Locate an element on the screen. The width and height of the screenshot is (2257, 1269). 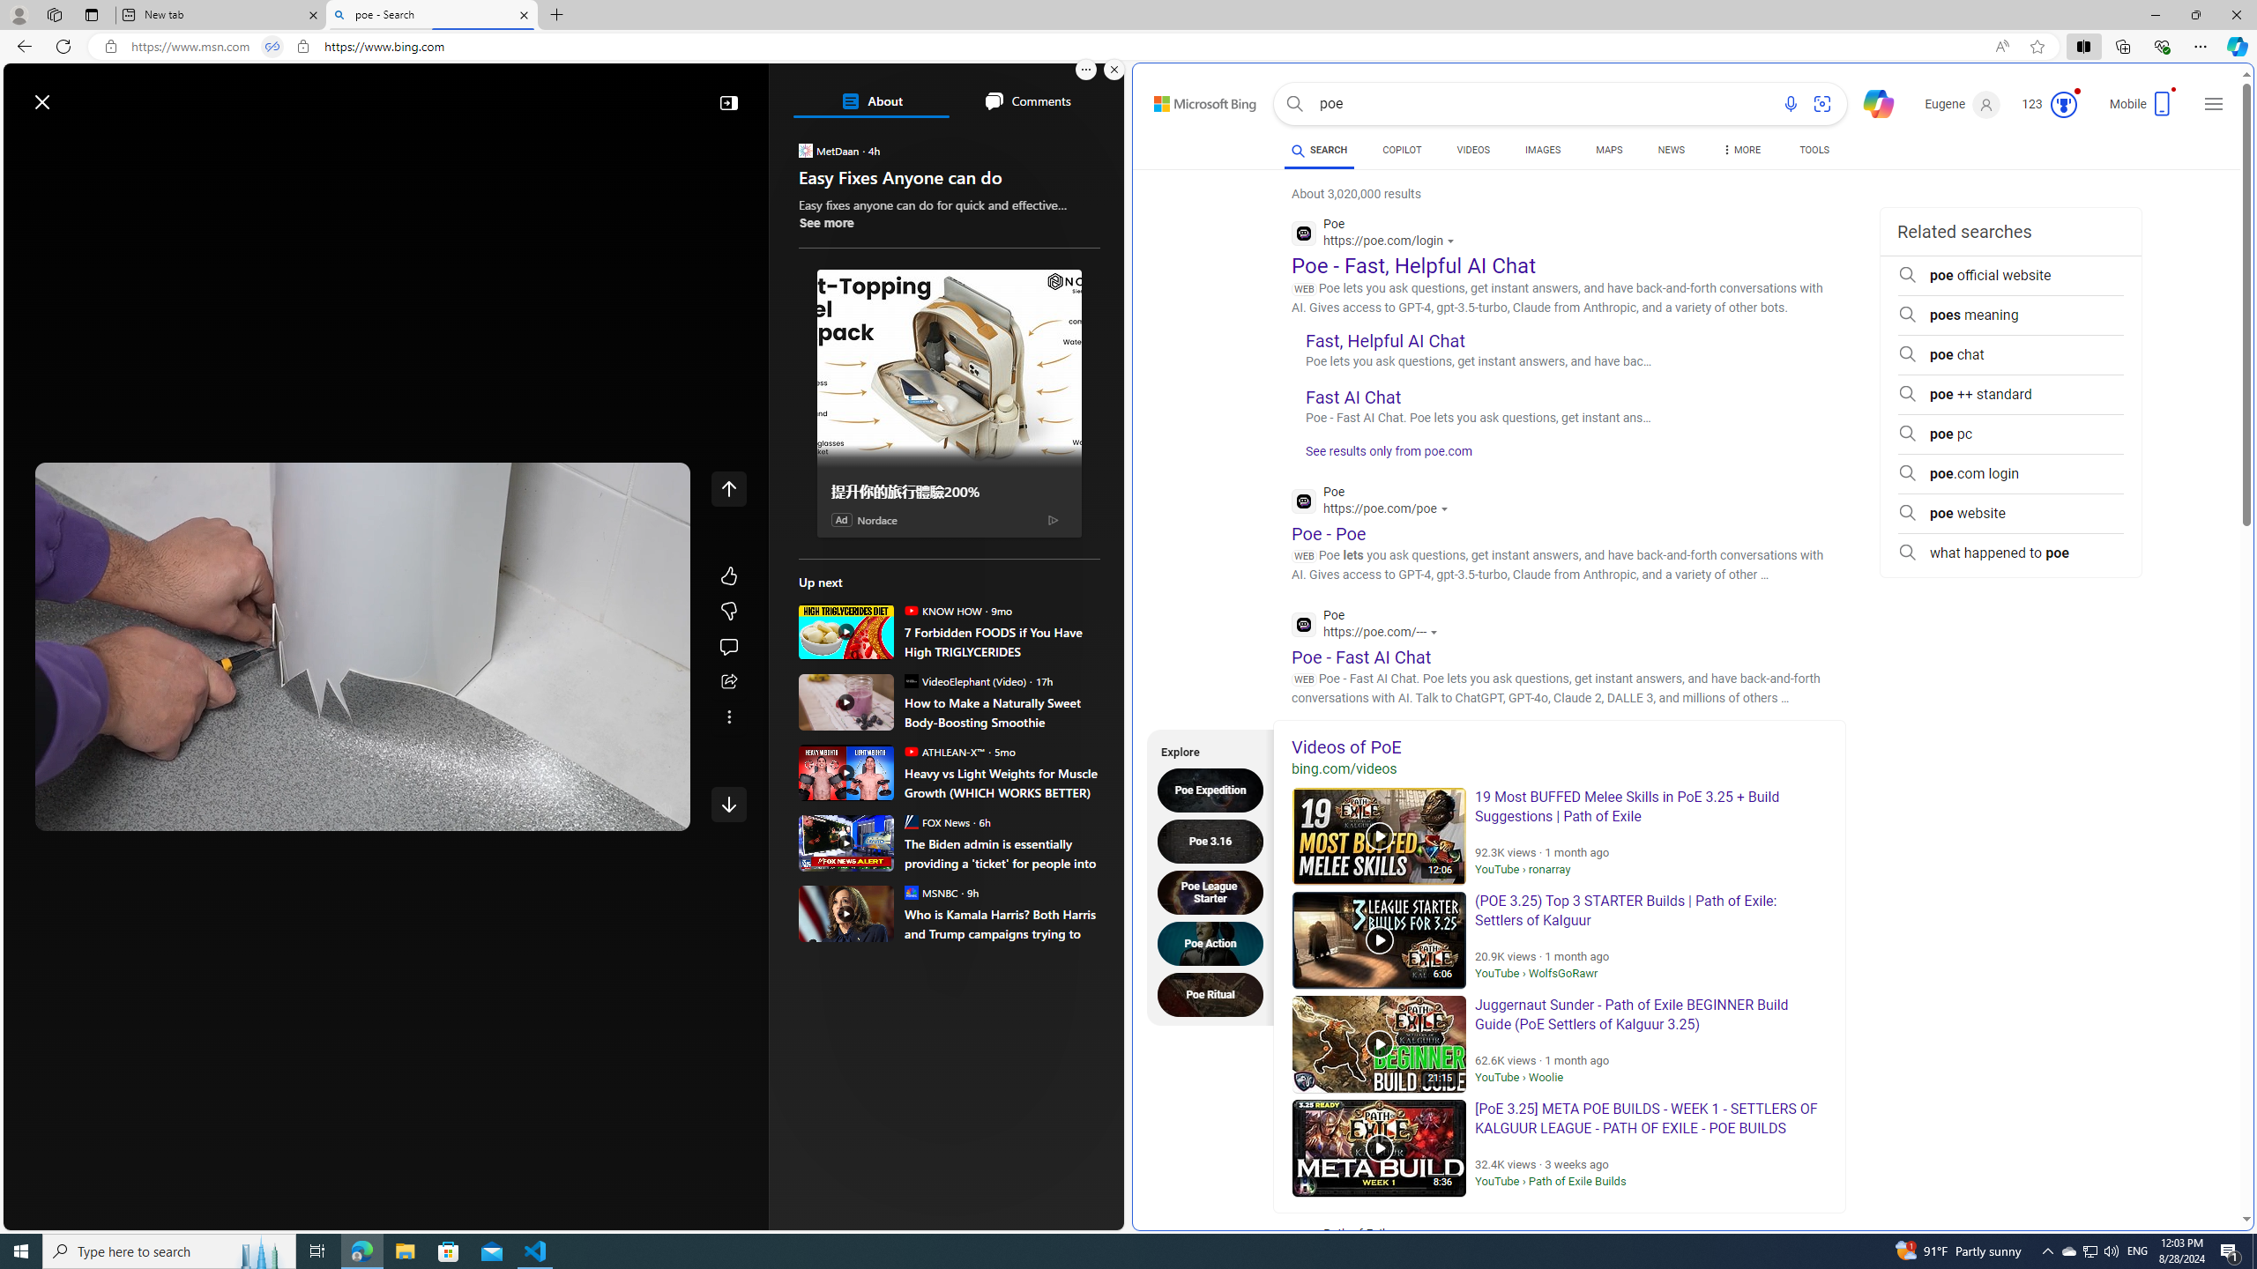
Personalize is located at coordinates (1054, 144).